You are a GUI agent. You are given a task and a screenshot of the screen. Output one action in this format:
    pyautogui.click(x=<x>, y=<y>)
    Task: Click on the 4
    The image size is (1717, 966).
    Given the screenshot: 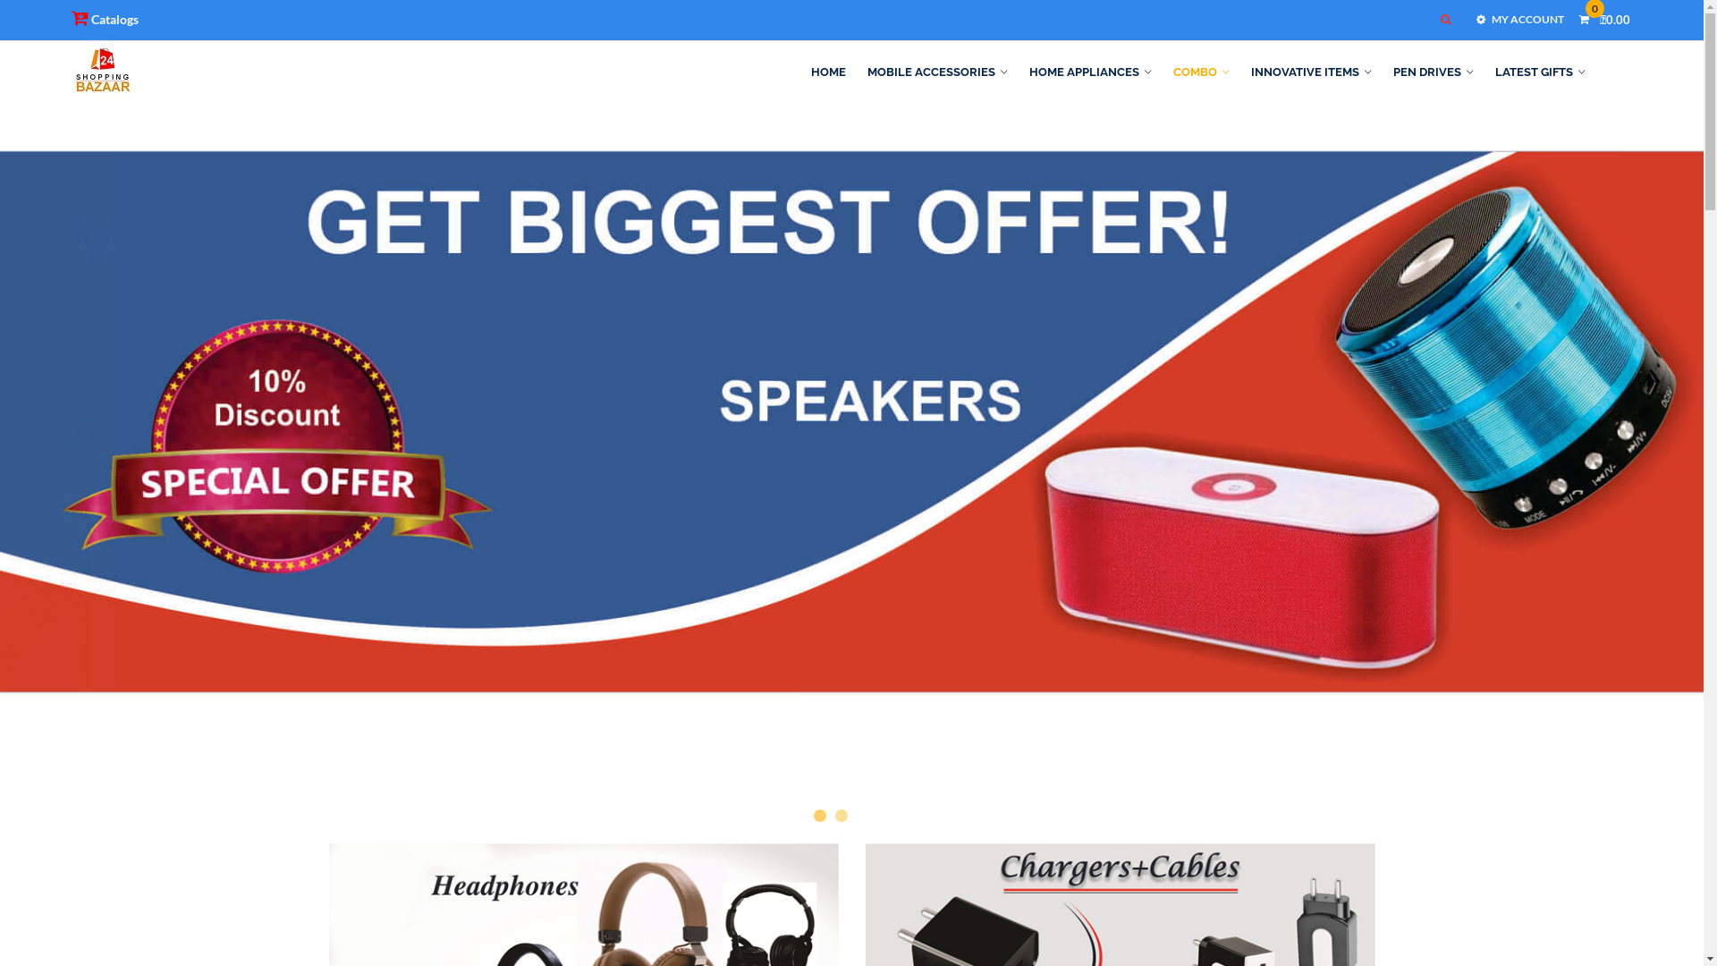 What is the action you would take?
    pyautogui.click(x=884, y=816)
    